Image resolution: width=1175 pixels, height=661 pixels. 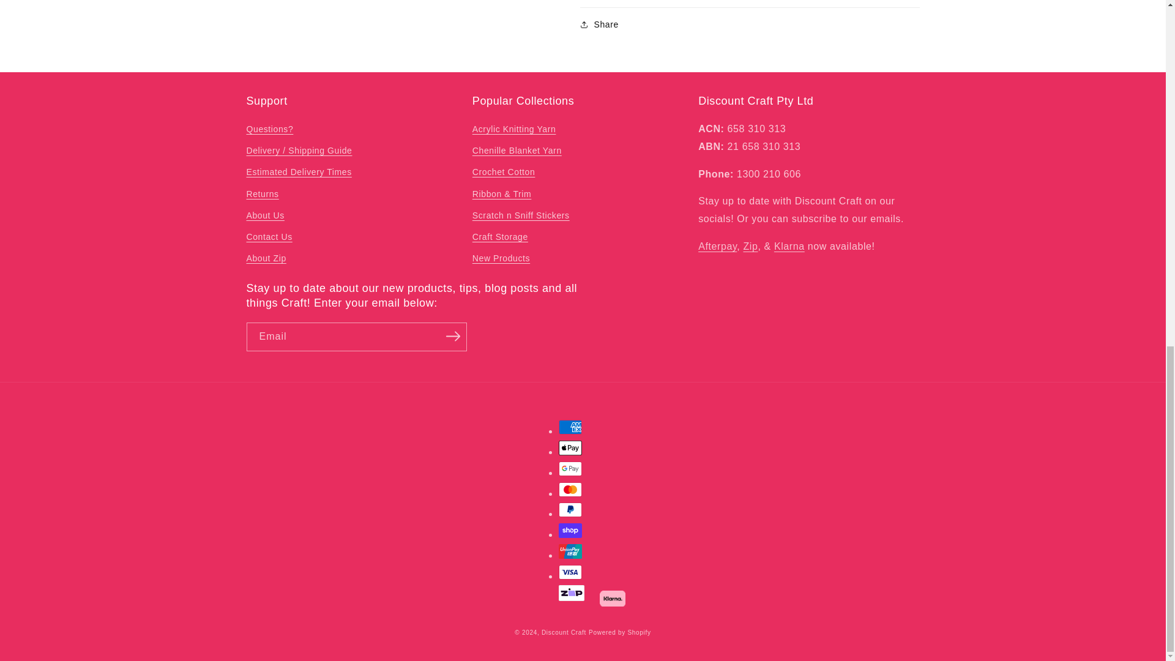 I want to click on Estimated Delivery Times, so click(x=299, y=172).